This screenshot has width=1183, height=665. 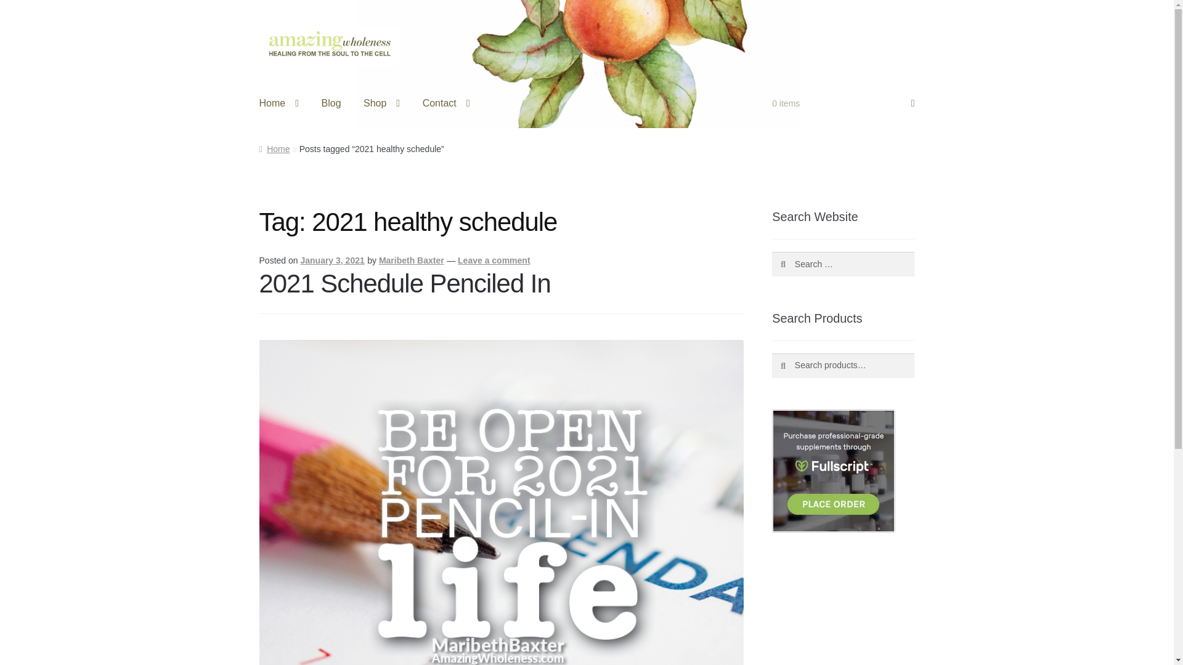 What do you see at coordinates (446, 103) in the screenshot?
I see `Contact` at bounding box center [446, 103].